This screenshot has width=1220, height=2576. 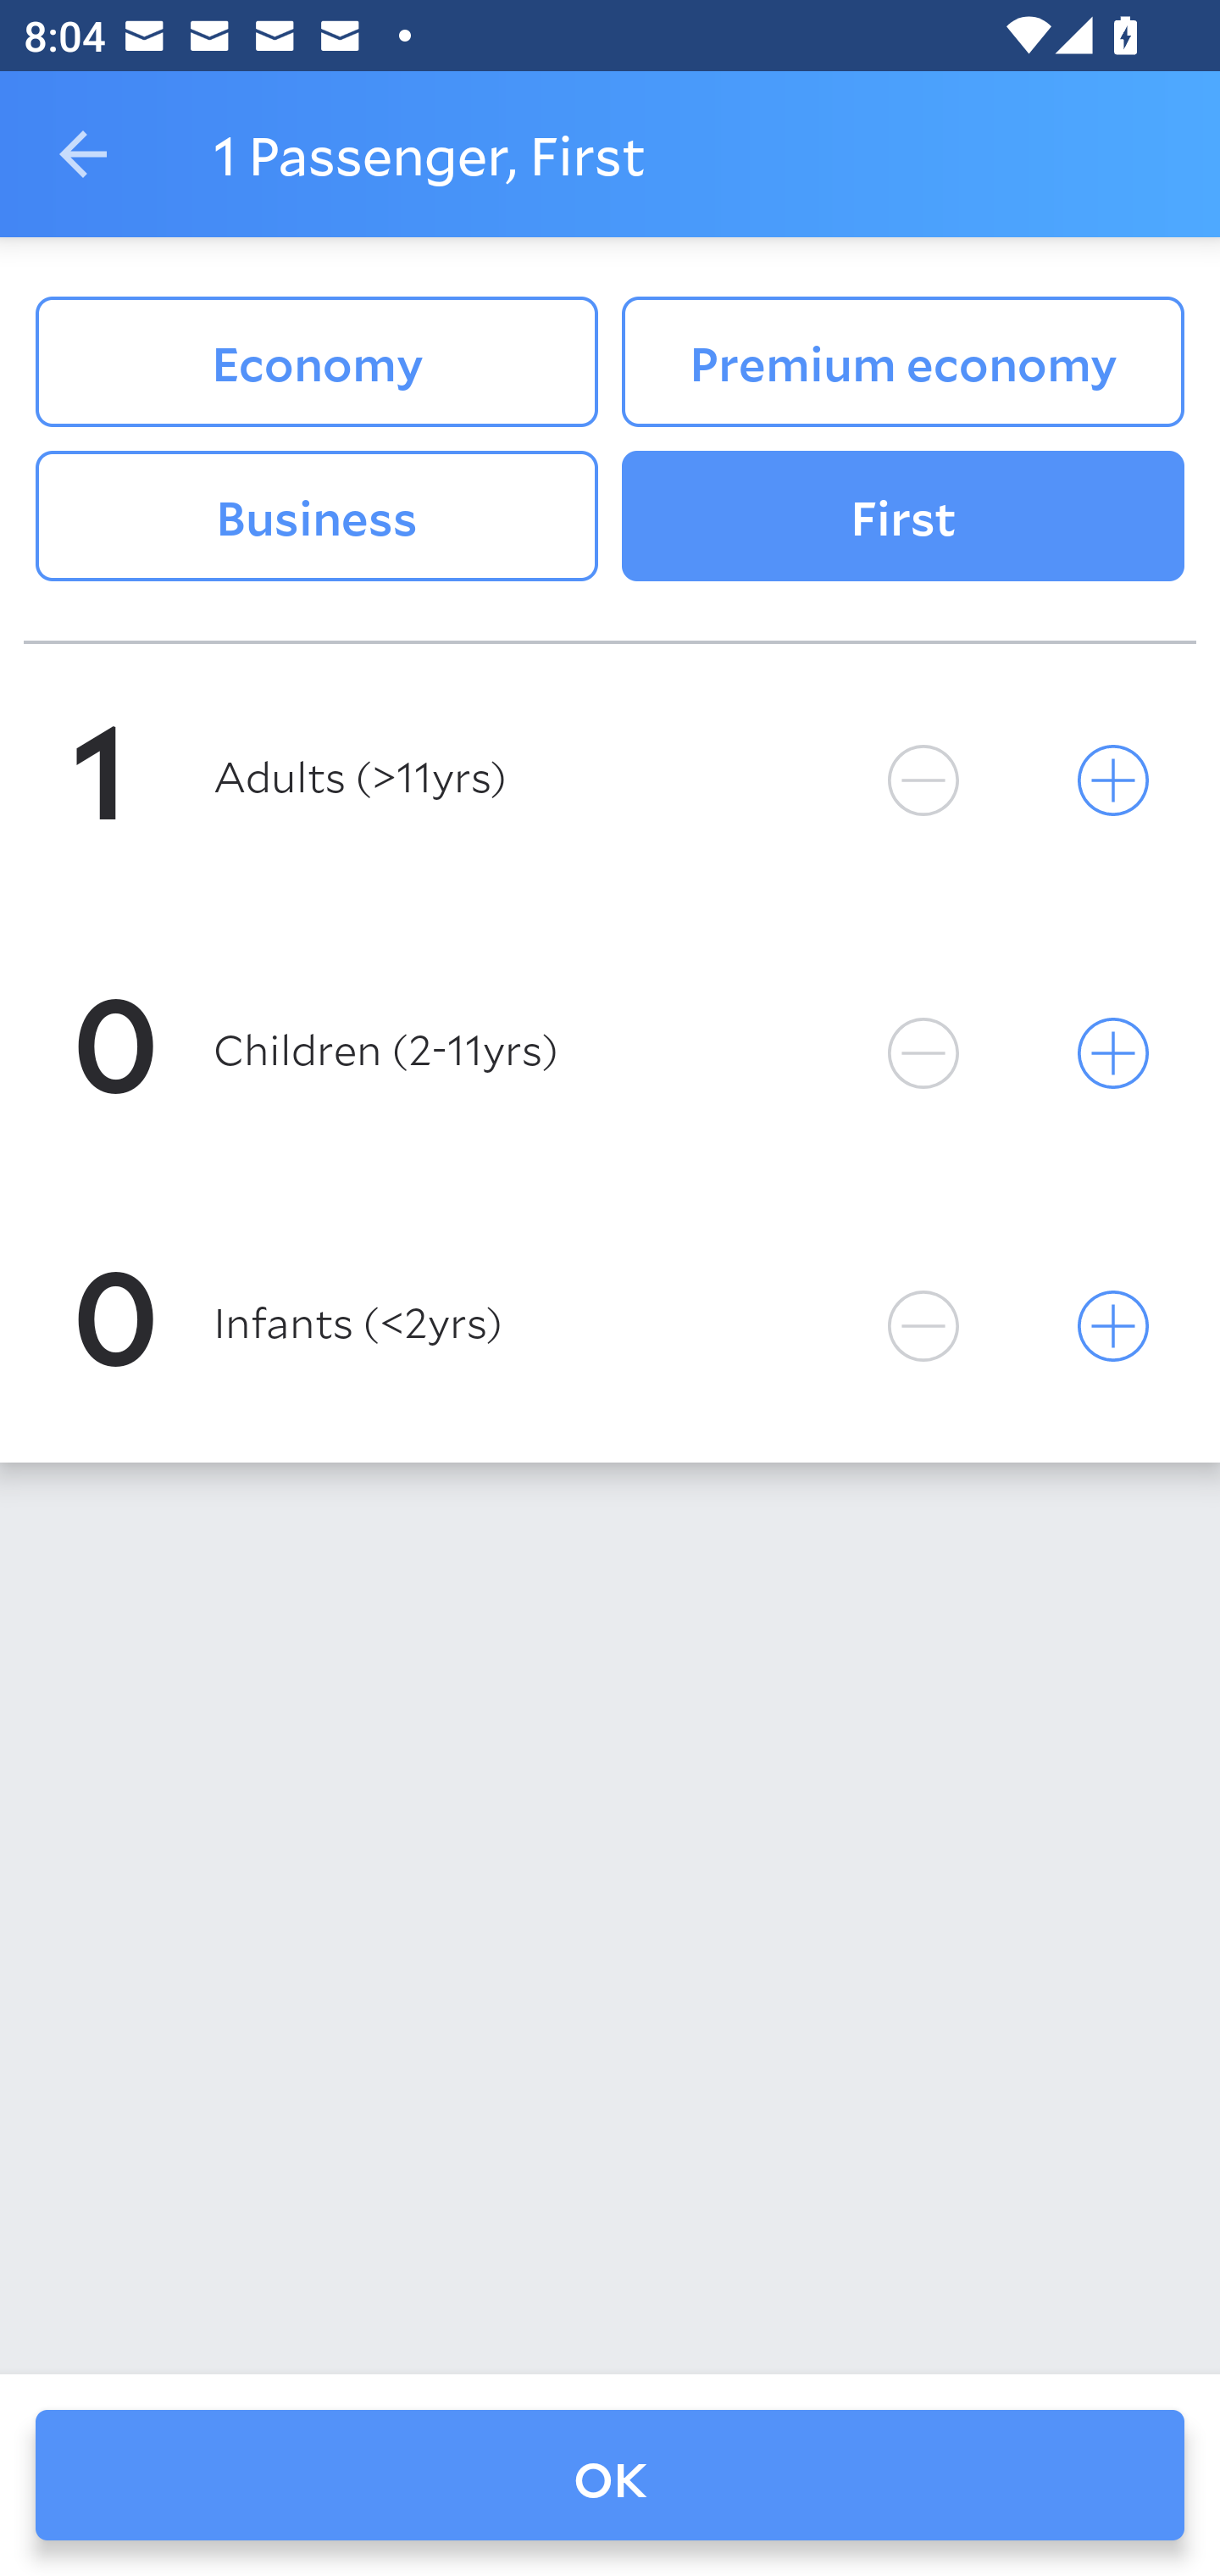 What do you see at coordinates (903, 361) in the screenshot?
I see `Premium economy` at bounding box center [903, 361].